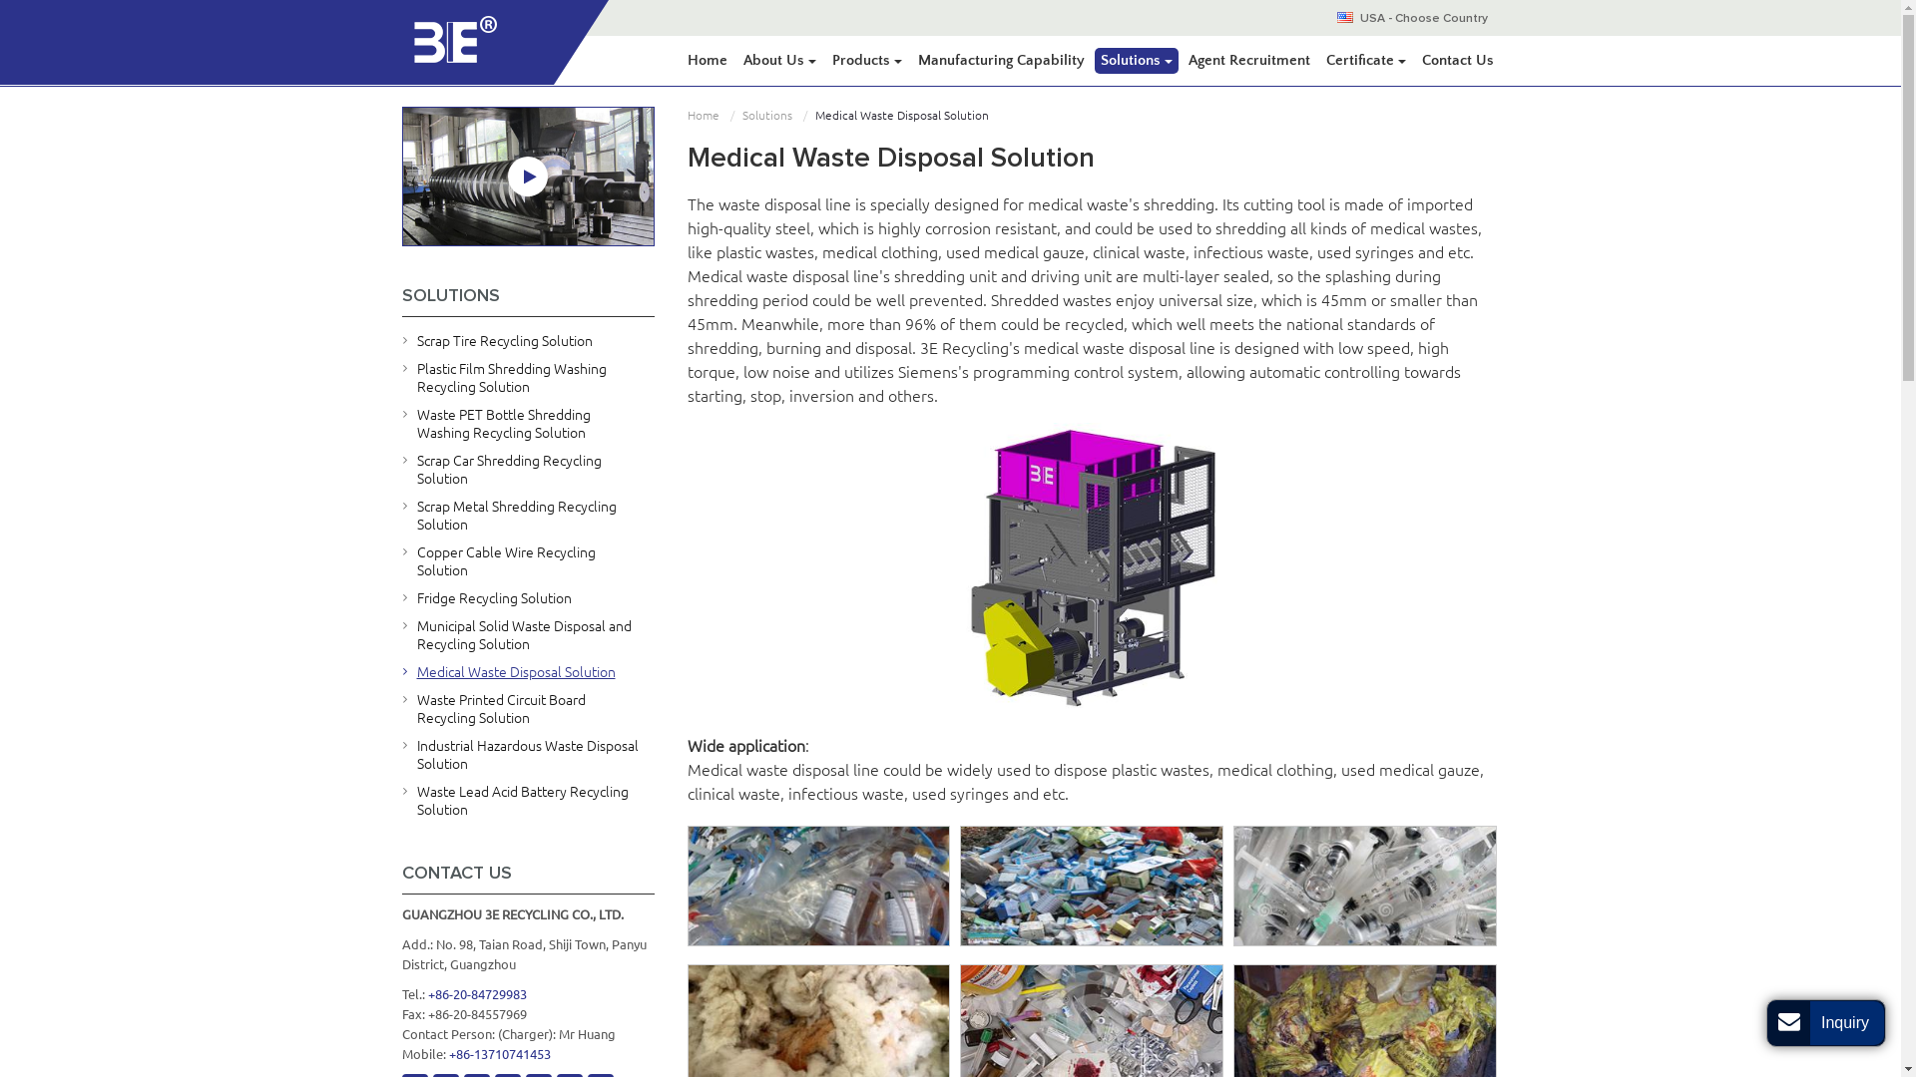 The width and height of the screenshot is (1916, 1077). Describe the element at coordinates (527, 378) in the screenshot. I see `Plastic Film Shredding Washing Recycling Solution` at that location.